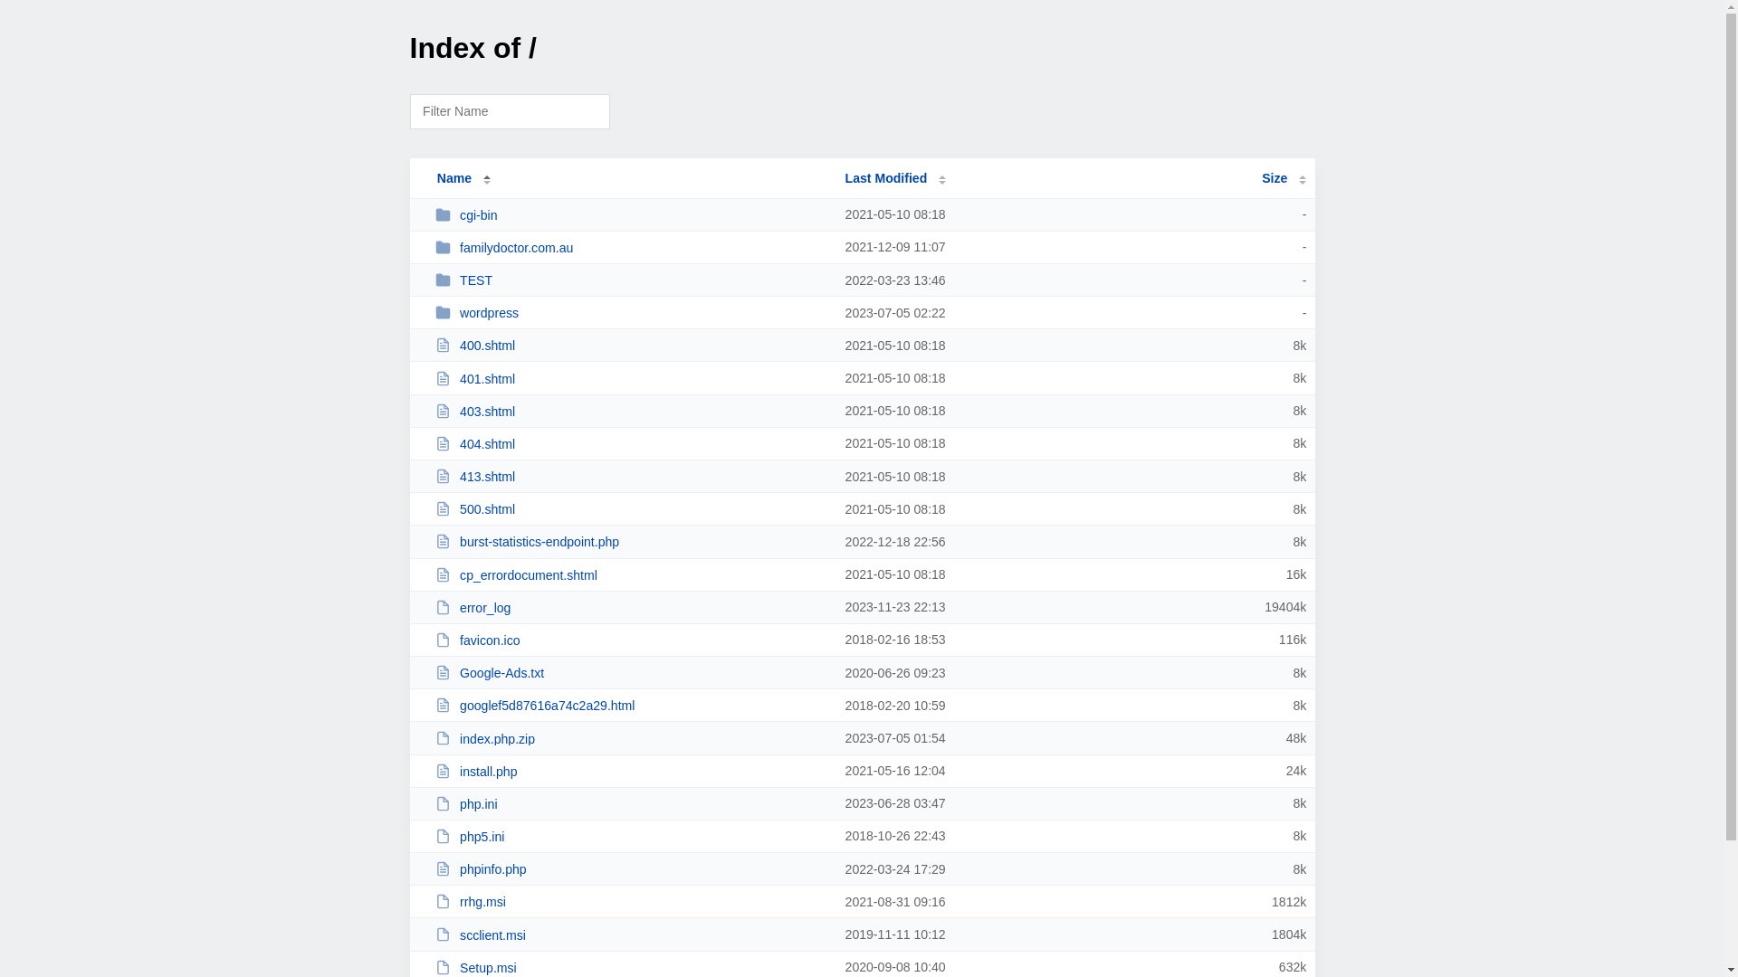  Describe the element at coordinates (632, 541) in the screenshot. I see `burst-statistics-endpoint.php` at that location.